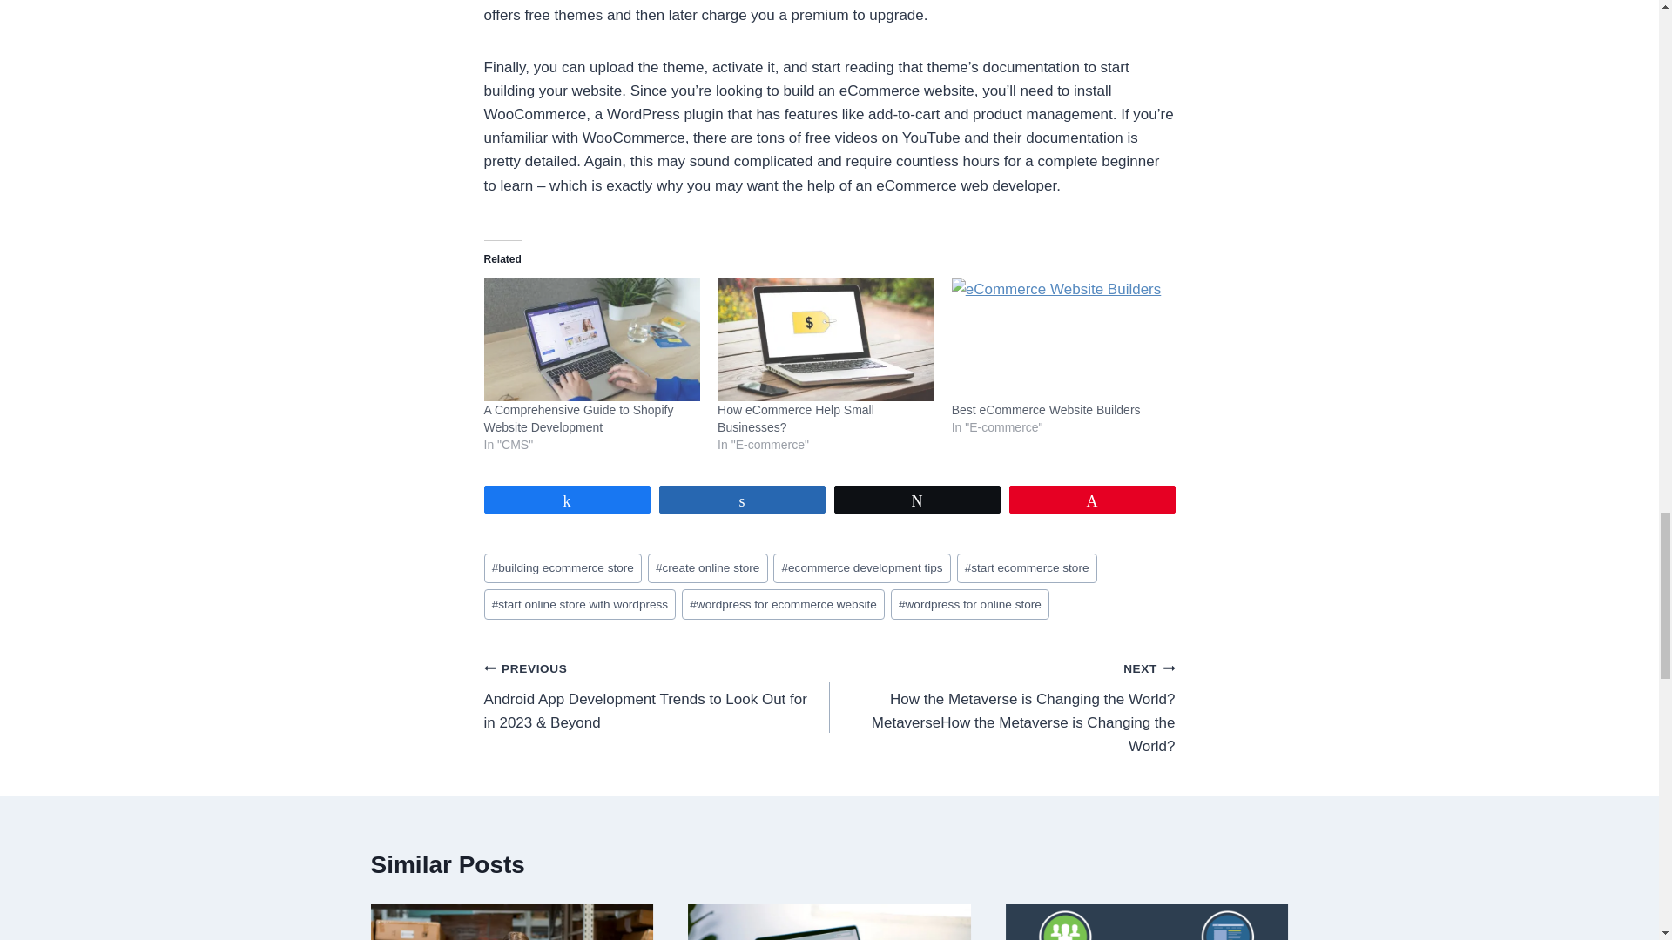  Describe the element at coordinates (1045, 410) in the screenshot. I see `Best eCommerce Website Builders` at that location.